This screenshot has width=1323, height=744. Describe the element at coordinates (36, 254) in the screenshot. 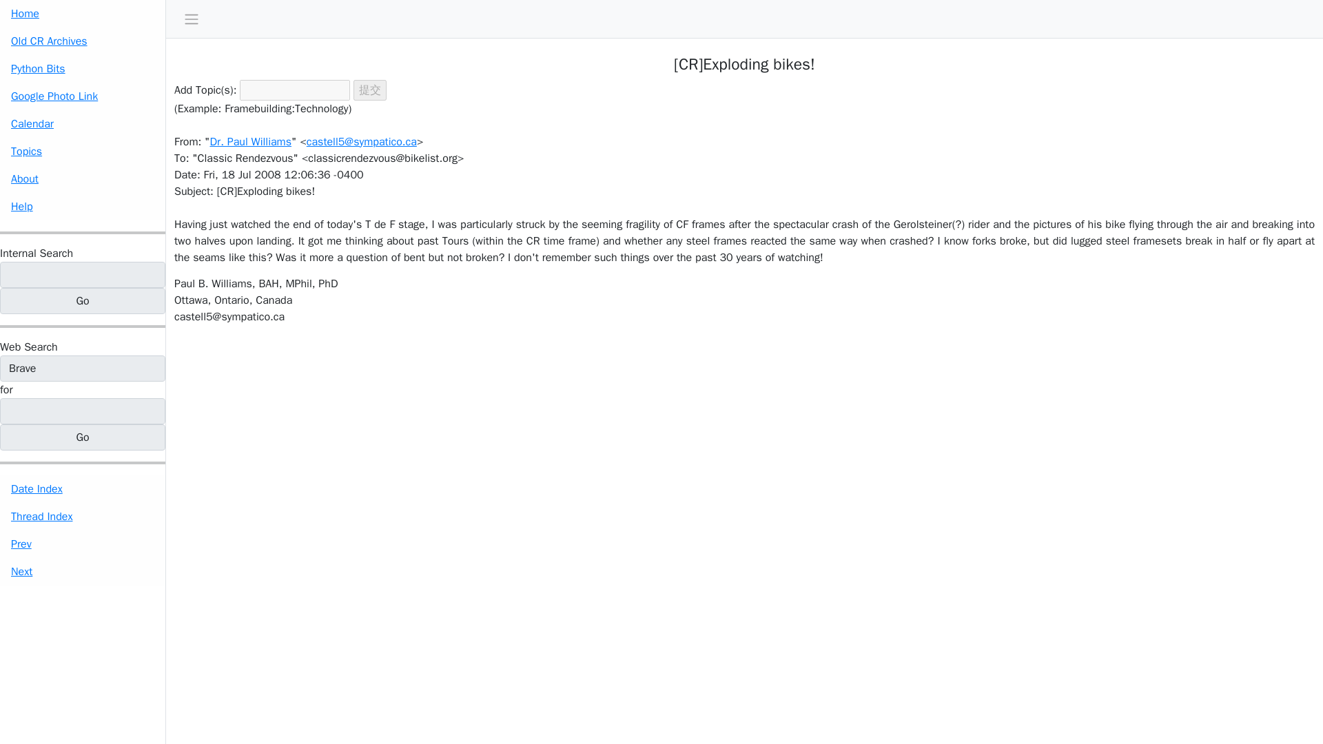

I see `Enter a word or phrase to search the archive.` at that location.